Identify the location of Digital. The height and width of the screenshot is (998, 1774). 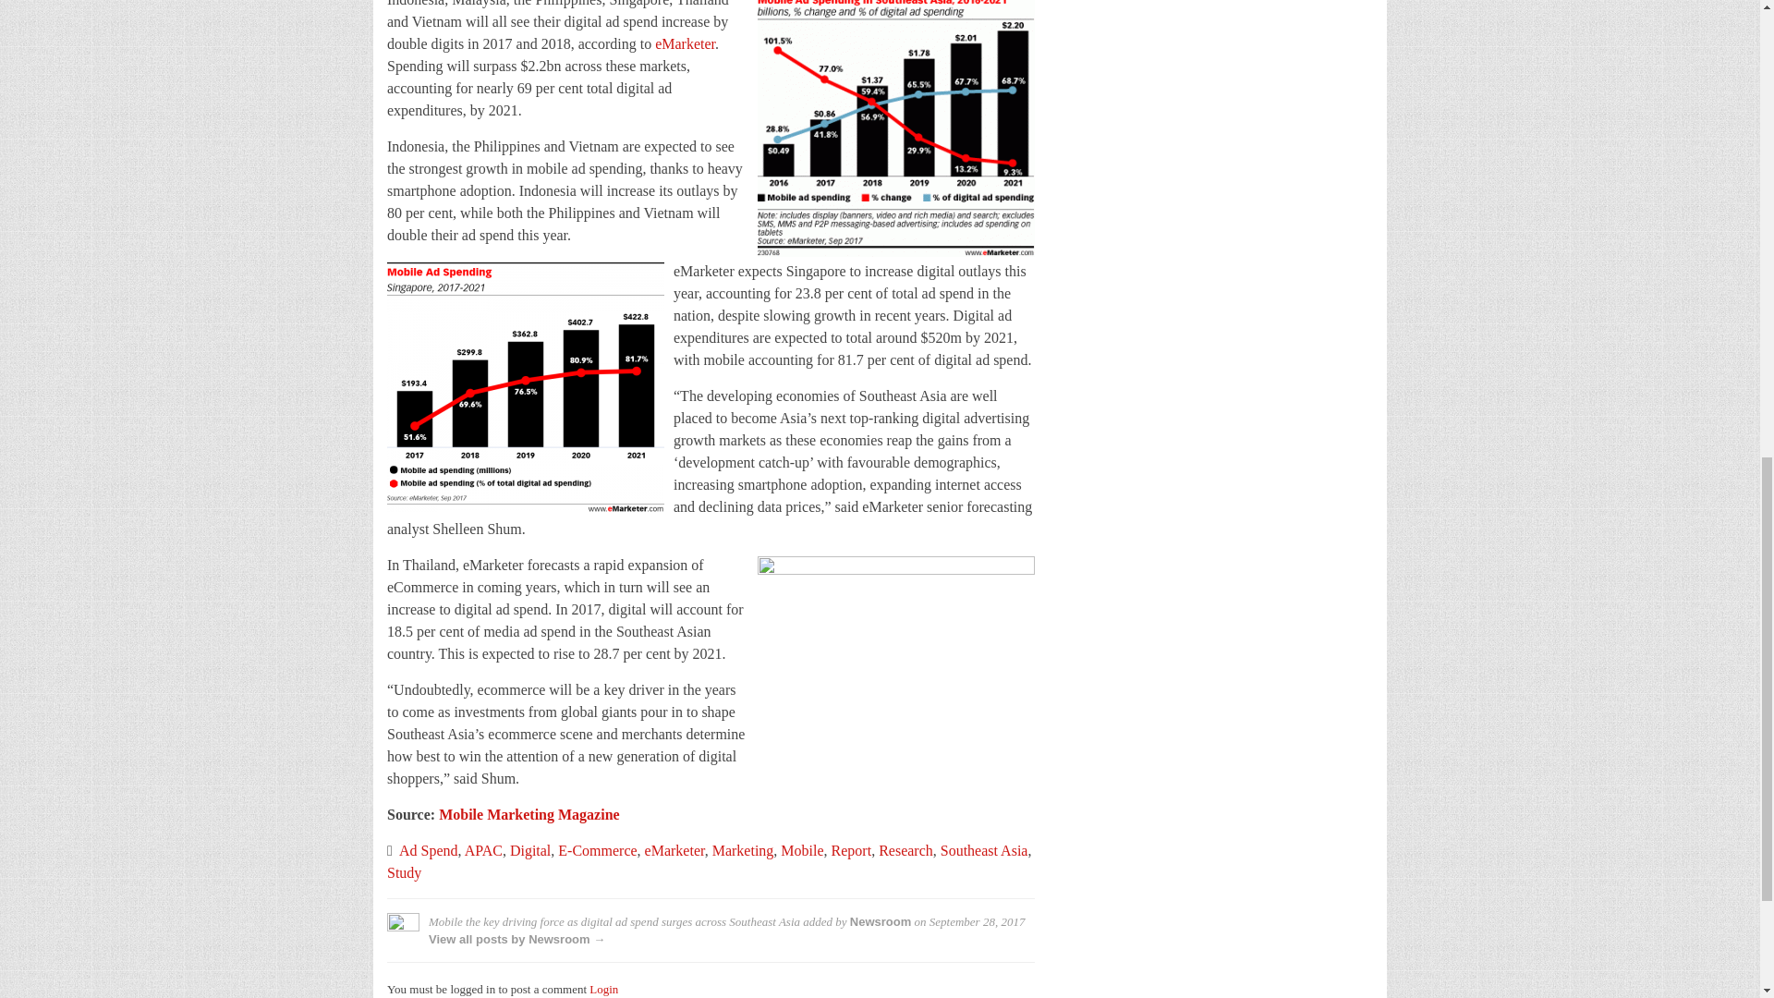
(530, 850).